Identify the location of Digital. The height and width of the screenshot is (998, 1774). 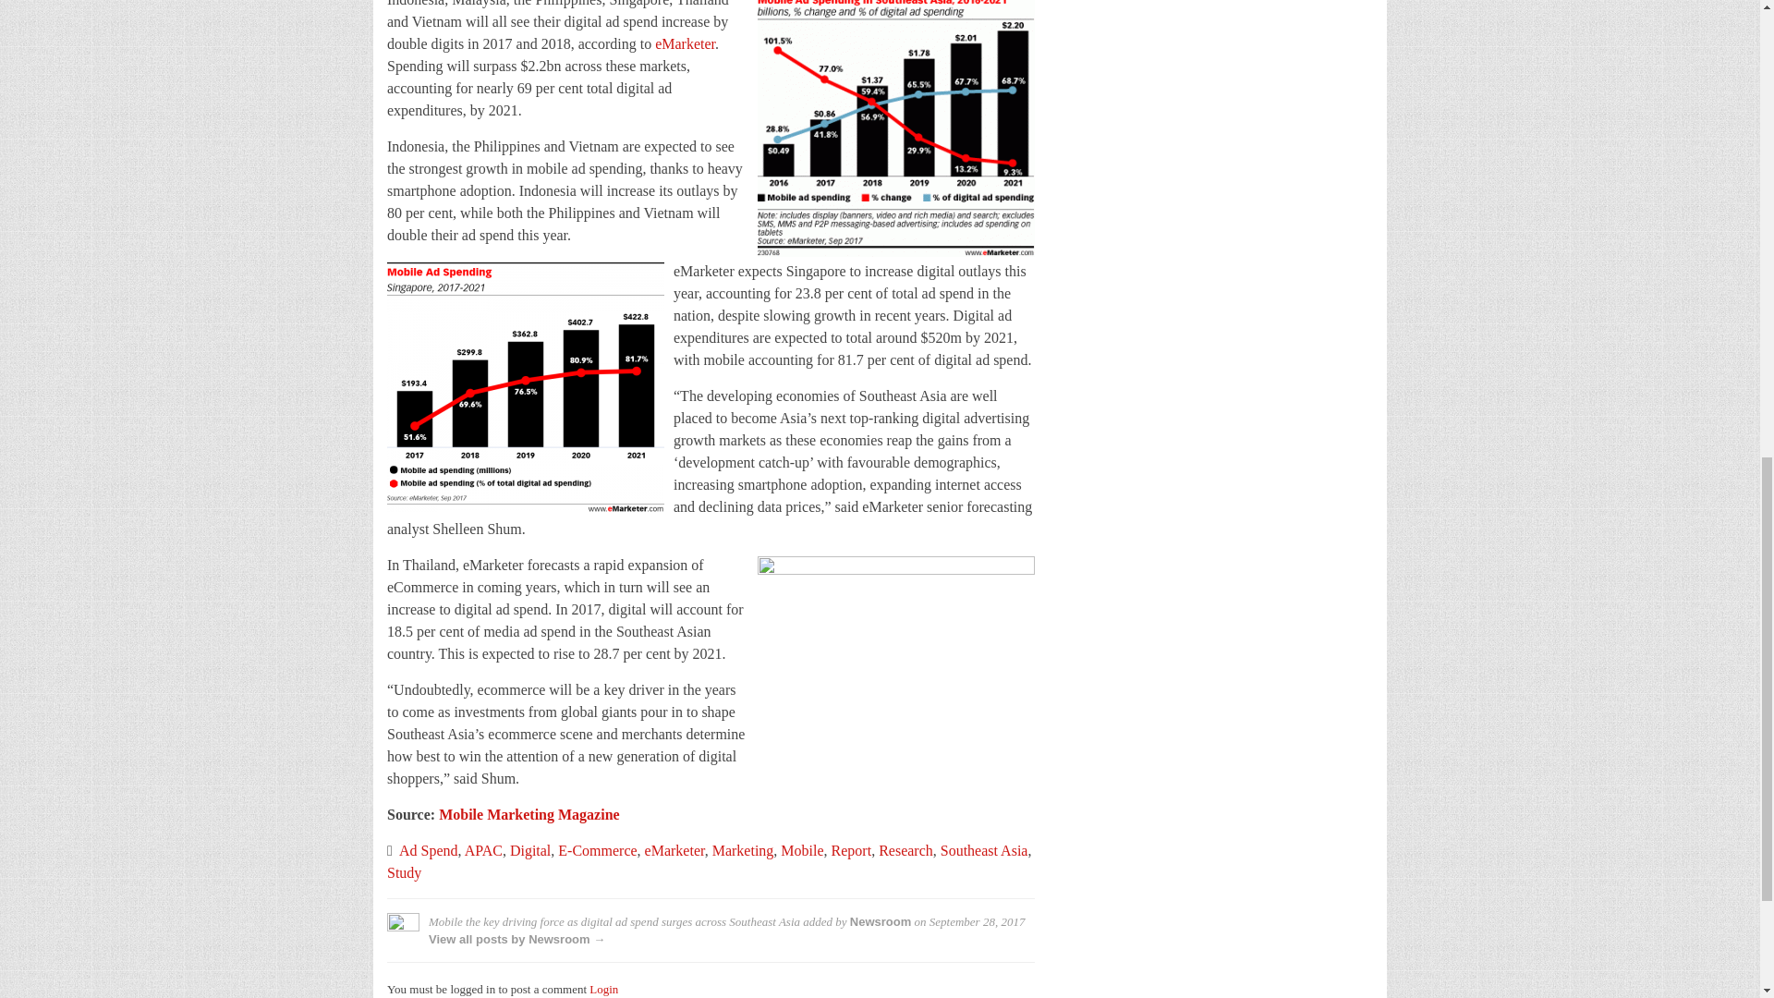
(530, 850).